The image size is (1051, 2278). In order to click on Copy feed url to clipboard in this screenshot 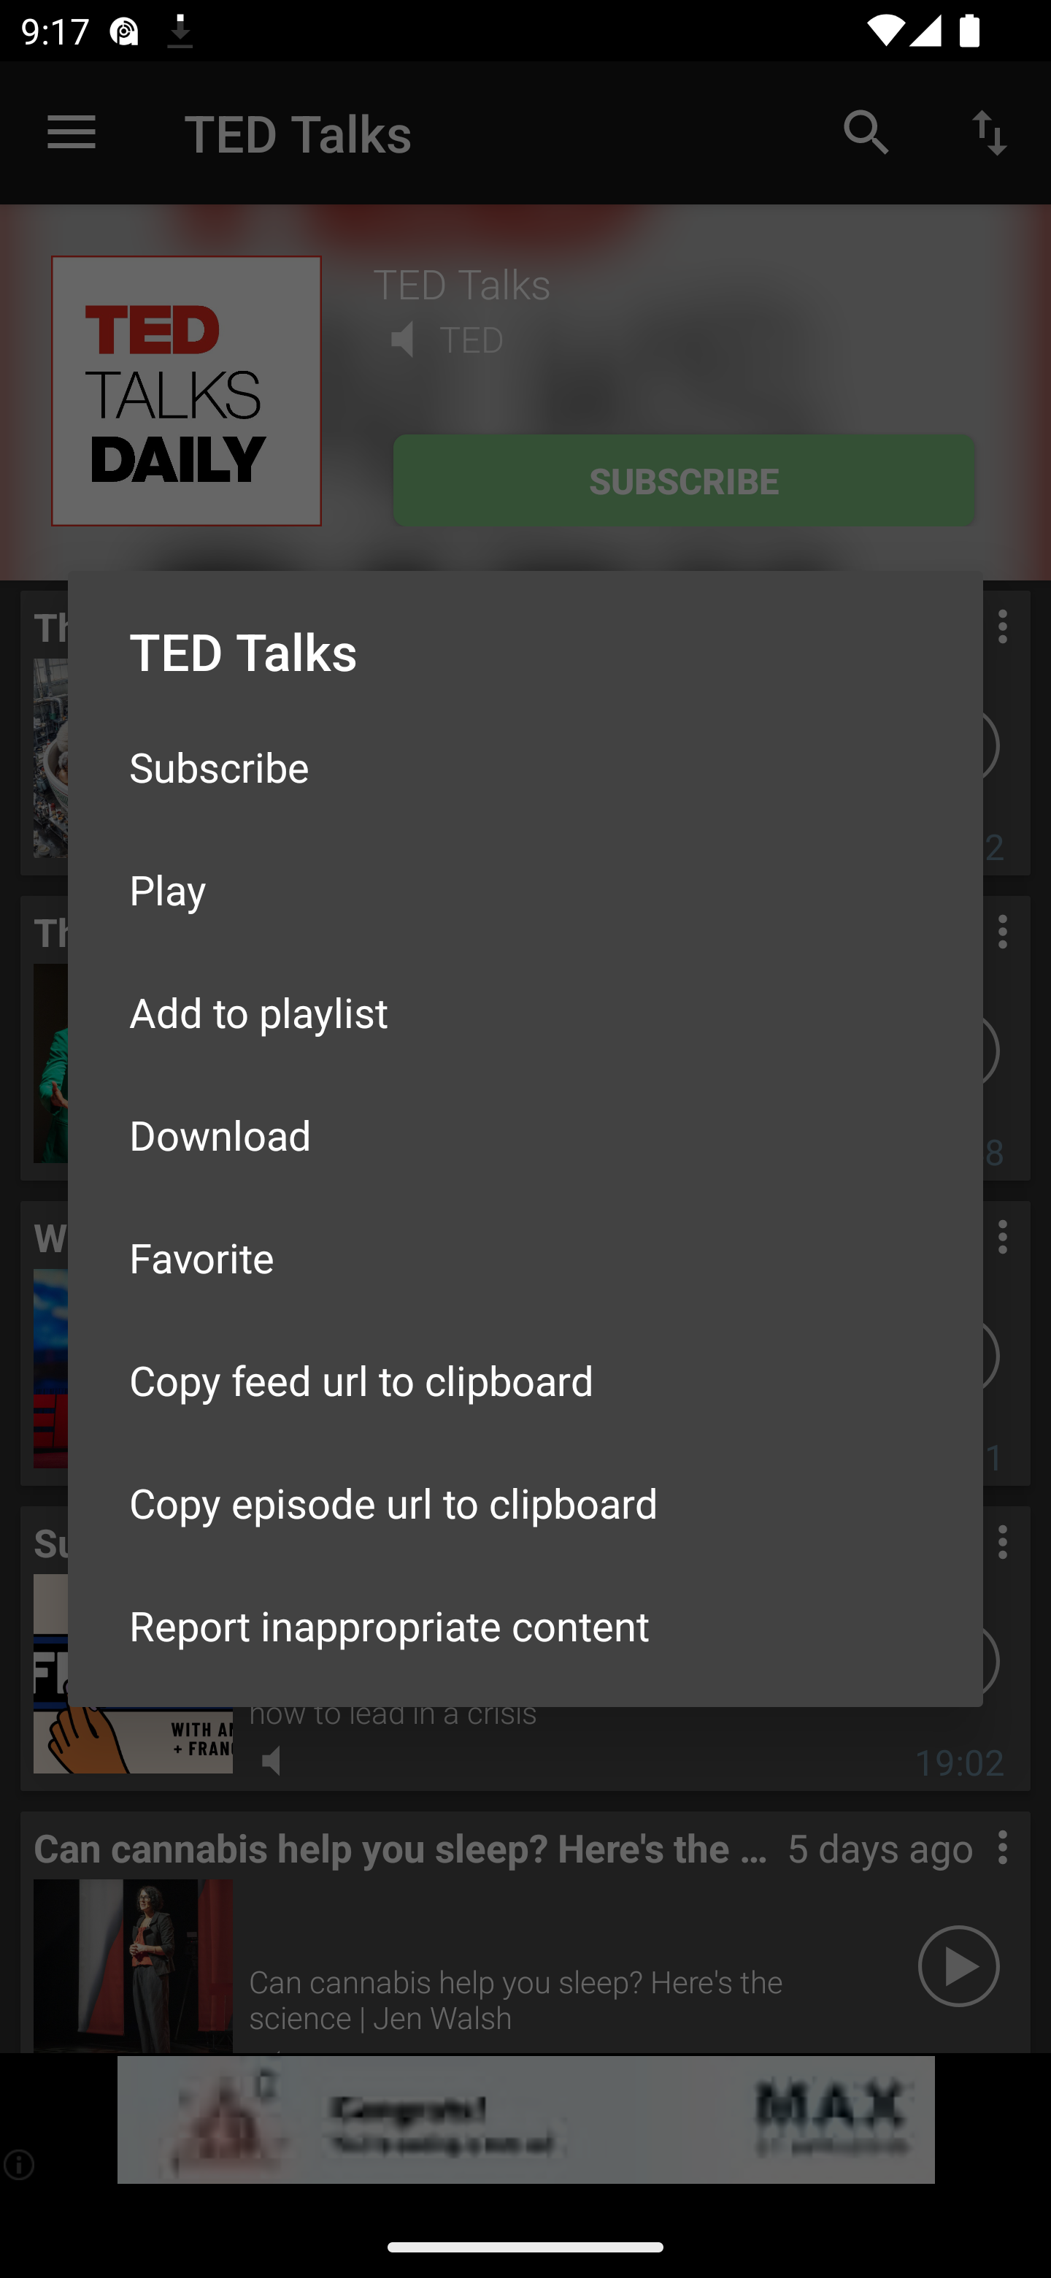, I will do `click(525, 1380)`.